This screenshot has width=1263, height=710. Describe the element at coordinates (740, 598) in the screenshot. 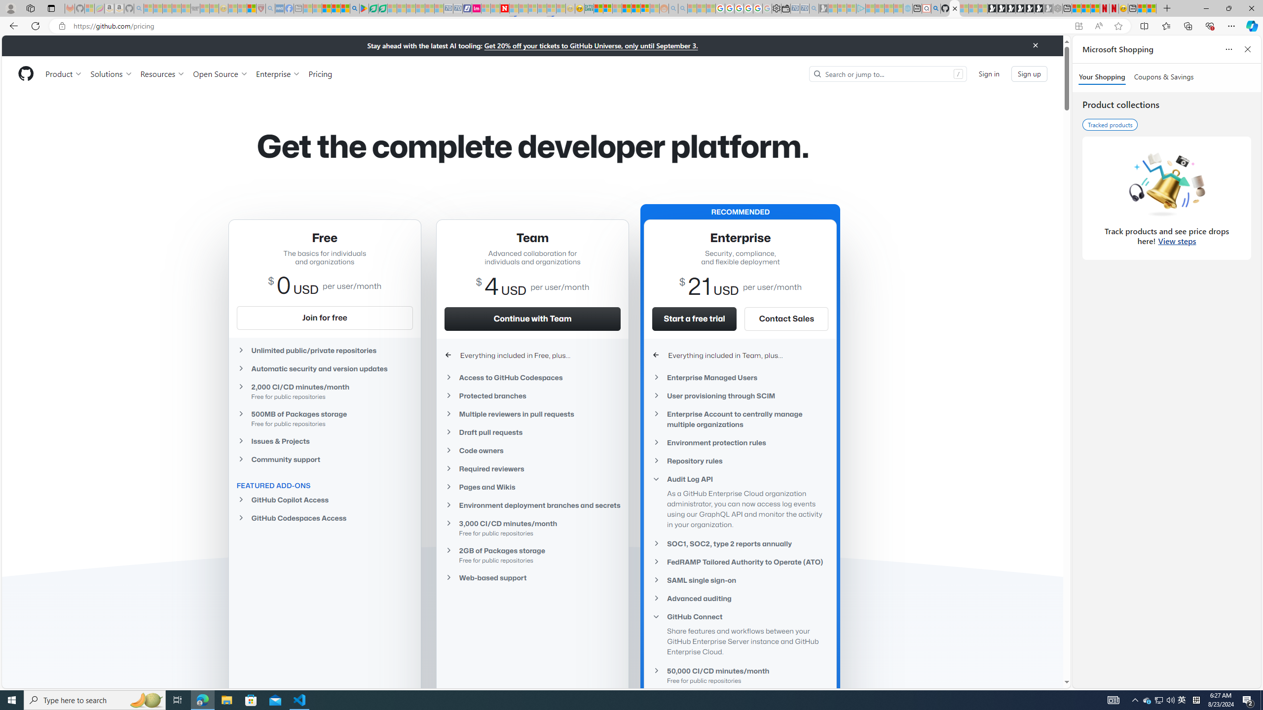

I see `Advanced auditing` at that location.